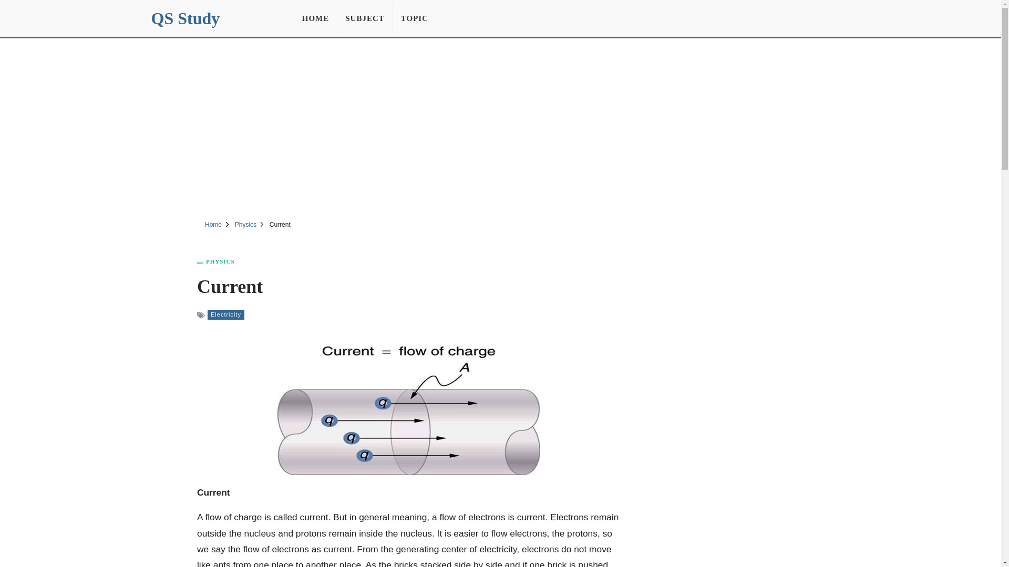 Image resolution: width=1009 pixels, height=567 pixels. Describe the element at coordinates (365, 18) in the screenshot. I see `SUBJECT` at that location.